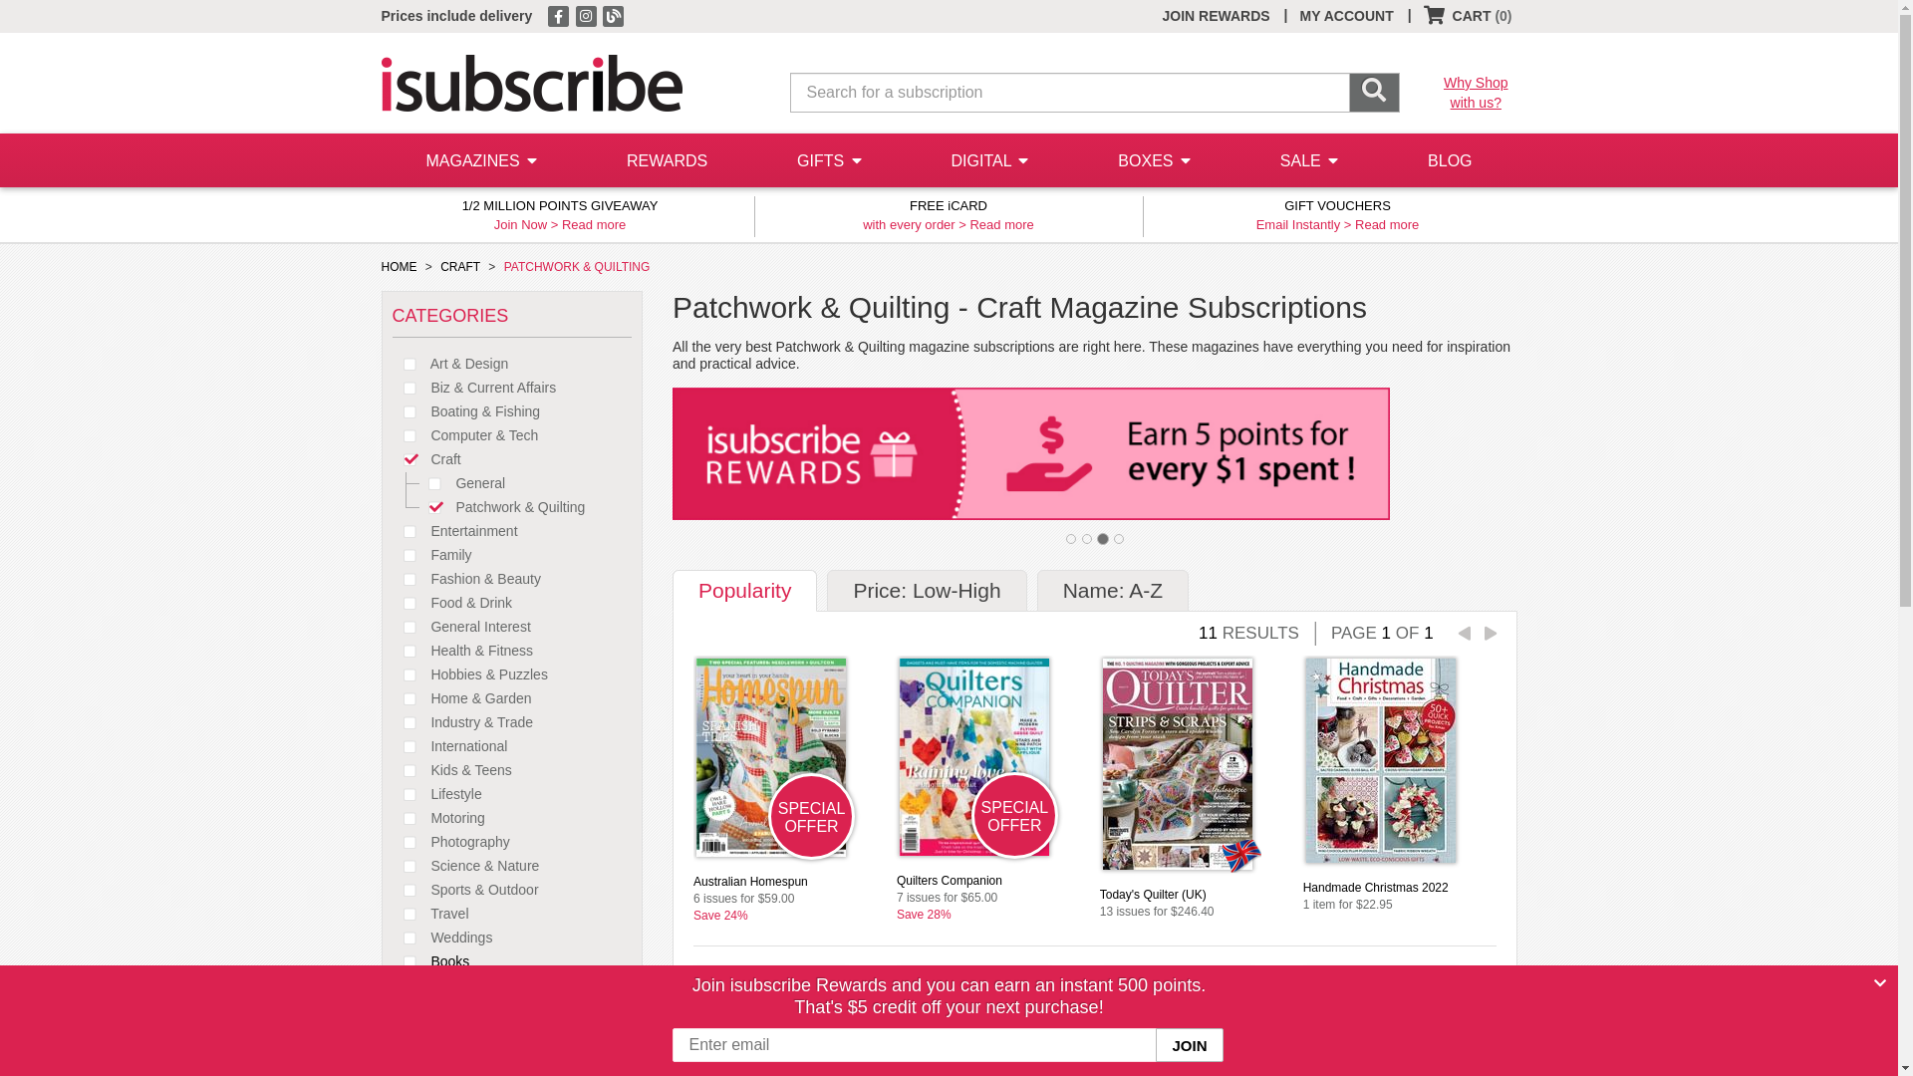  What do you see at coordinates (452, 602) in the screenshot?
I see `Food & Drink` at bounding box center [452, 602].